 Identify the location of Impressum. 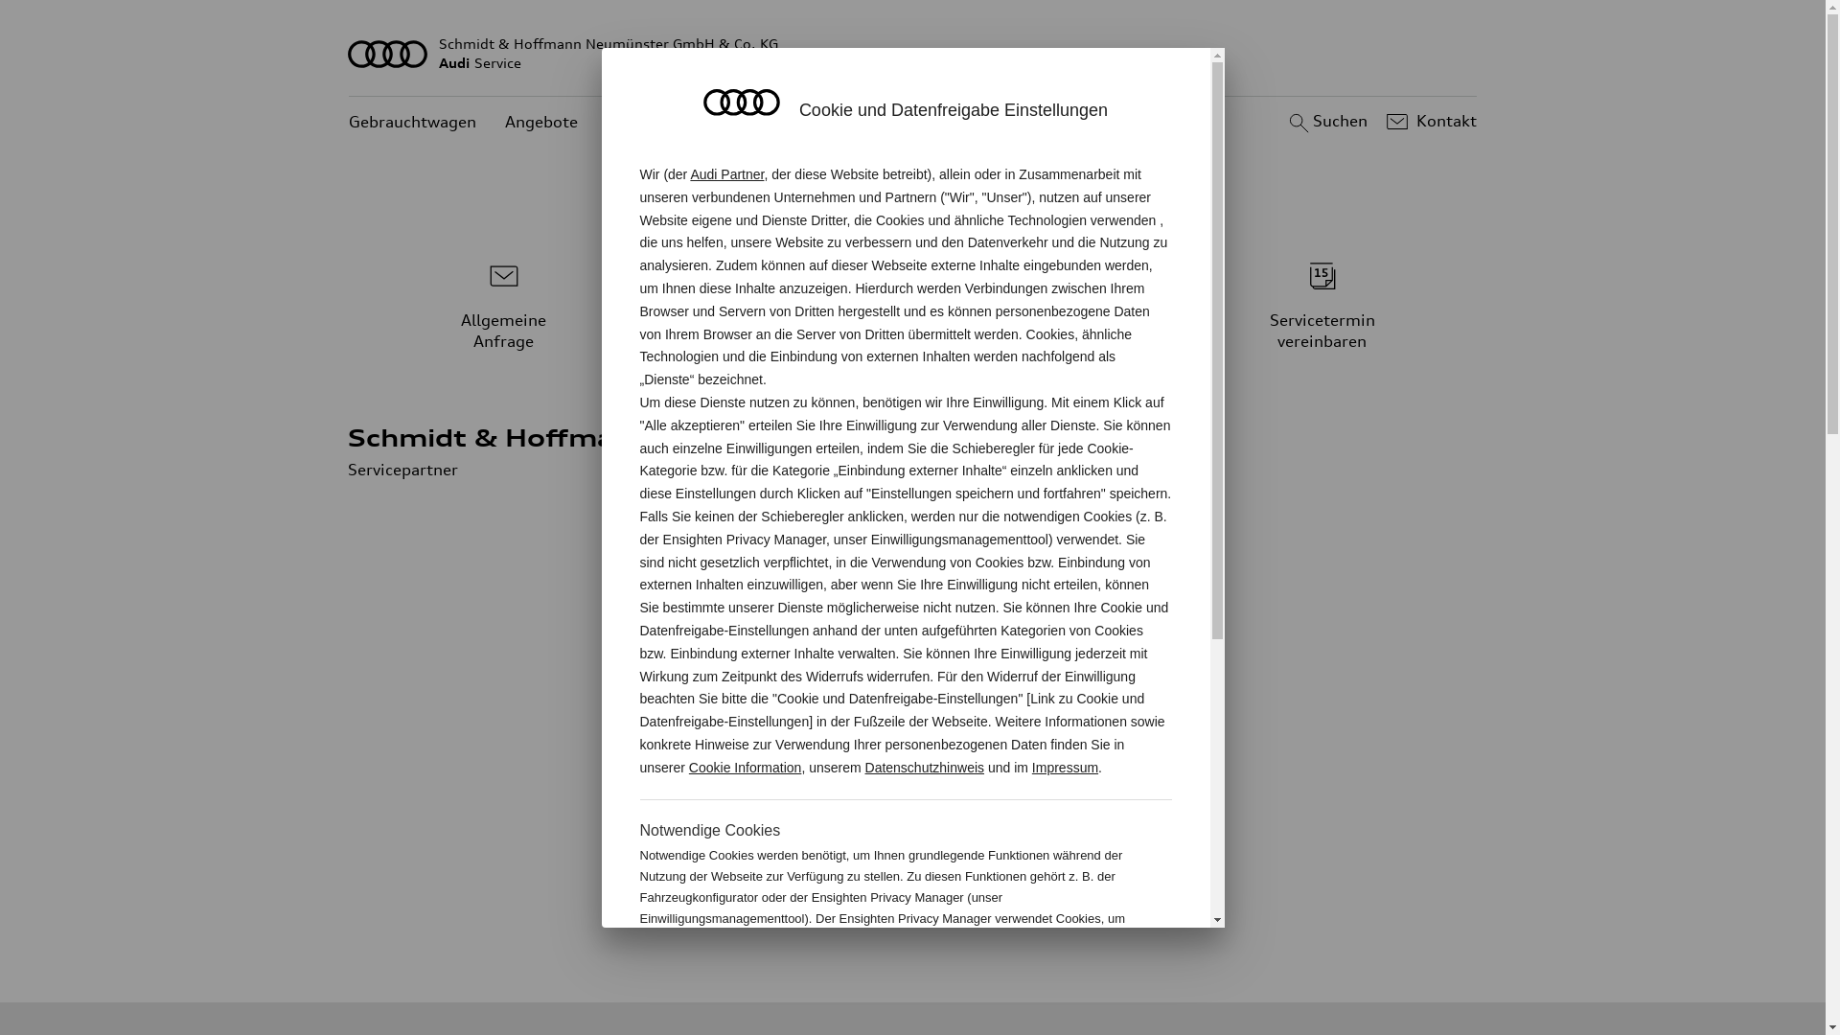
(1066, 768).